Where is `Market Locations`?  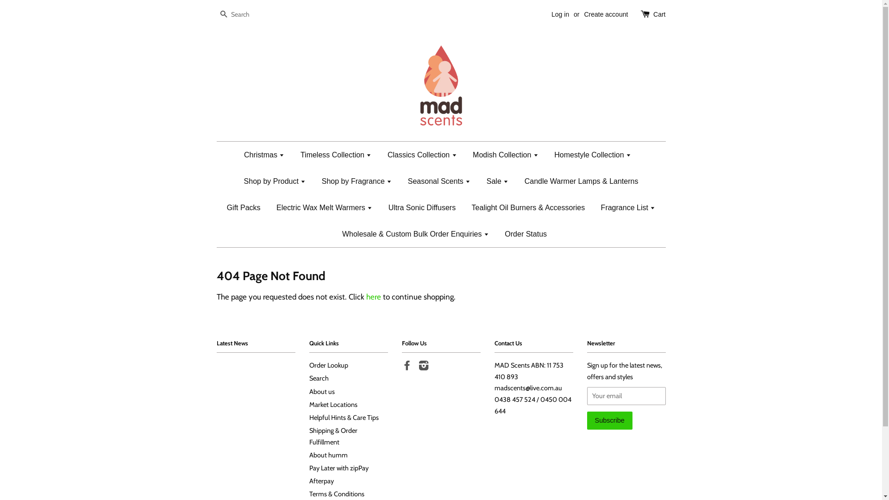
Market Locations is located at coordinates (333, 405).